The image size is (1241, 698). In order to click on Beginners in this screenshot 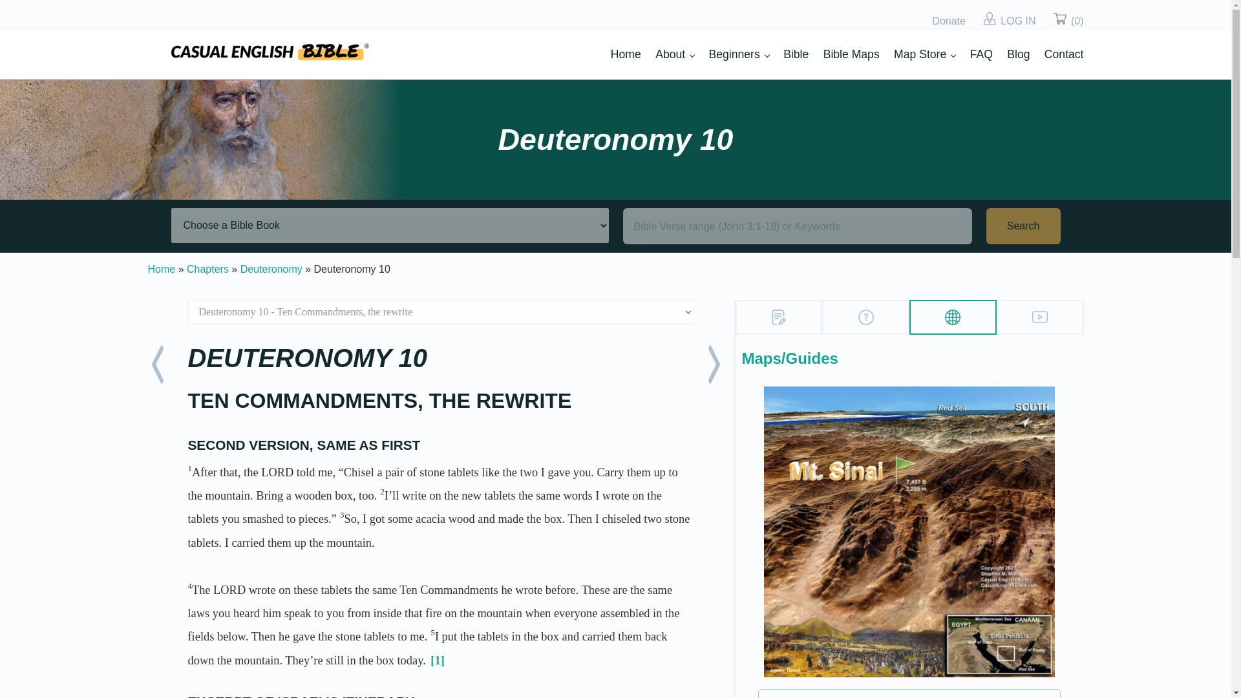, I will do `click(739, 55)`.